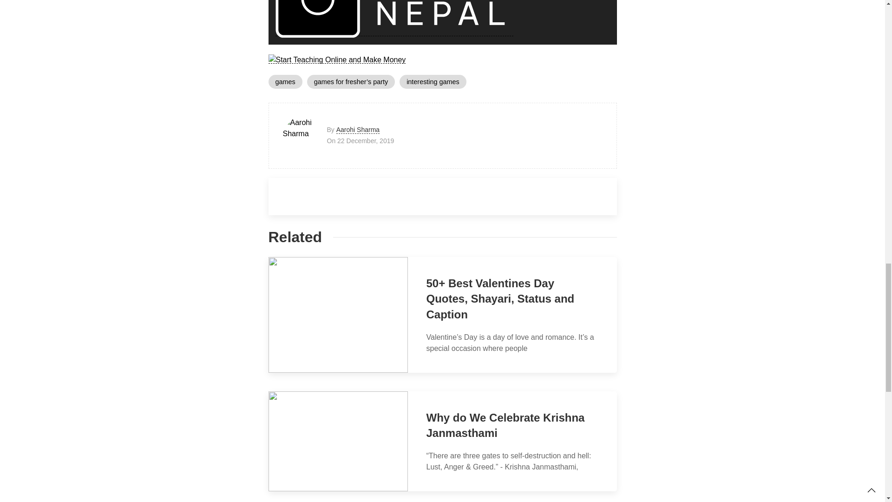  Describe the element at coordinates (394, 19) in the screenshot. I see `4 Interesting Games for the Fresher Party 3` at that location.